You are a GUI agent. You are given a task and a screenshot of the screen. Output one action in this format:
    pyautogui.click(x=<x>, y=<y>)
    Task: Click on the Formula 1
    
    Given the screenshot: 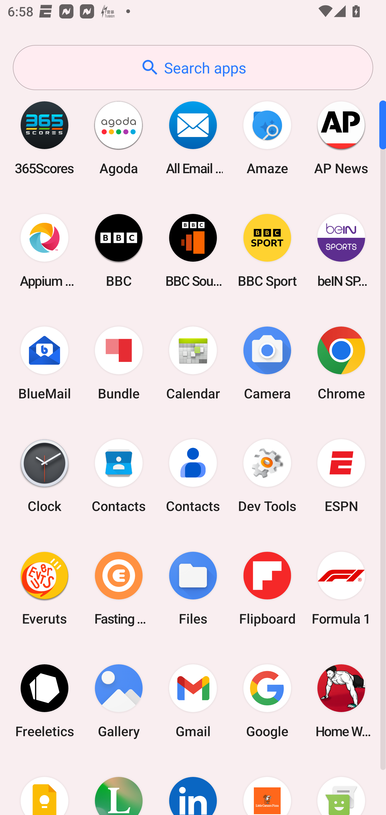 What is the action you would take?
    pyautogui.click(x=341, y=588)
    